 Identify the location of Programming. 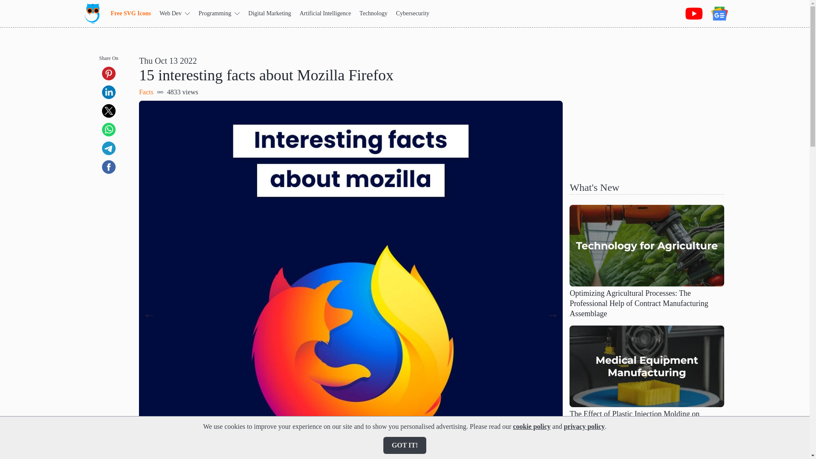
(219, 14).